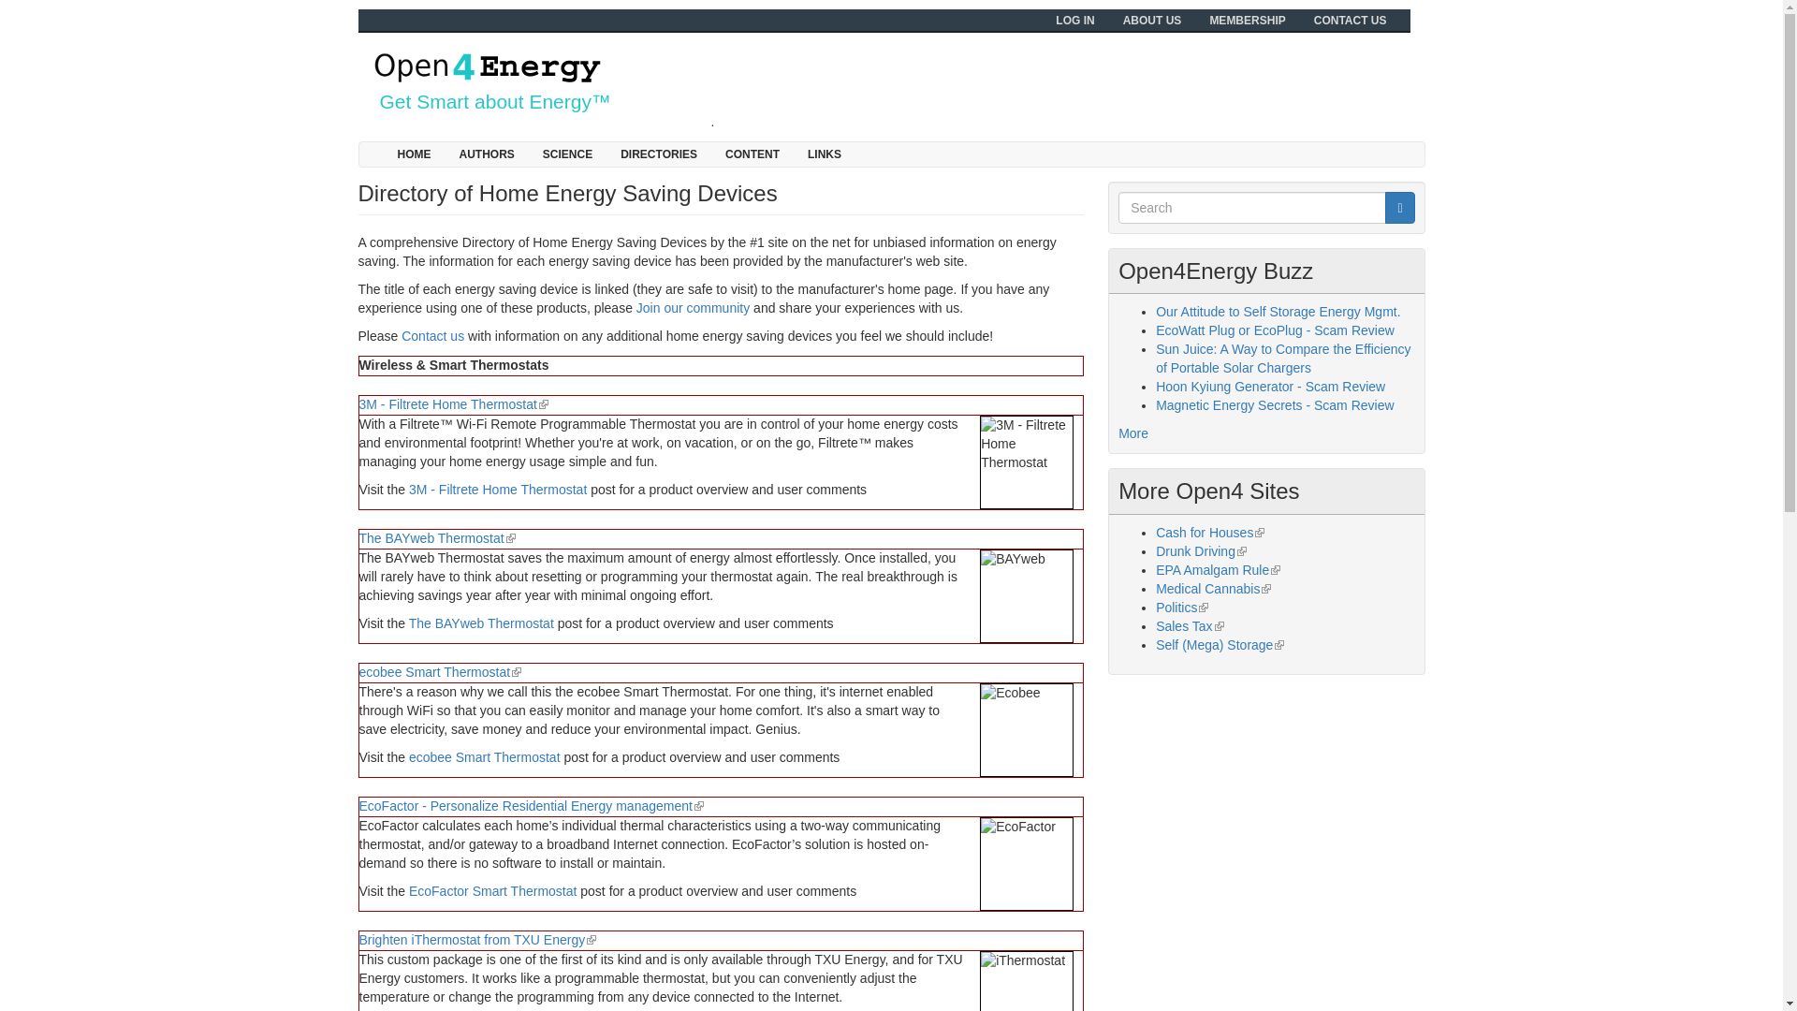  What do you see at coordinates (485, 756) in the screenshot?
I see `ecobee Smart Thermostat` at bounding box center [485, 756].